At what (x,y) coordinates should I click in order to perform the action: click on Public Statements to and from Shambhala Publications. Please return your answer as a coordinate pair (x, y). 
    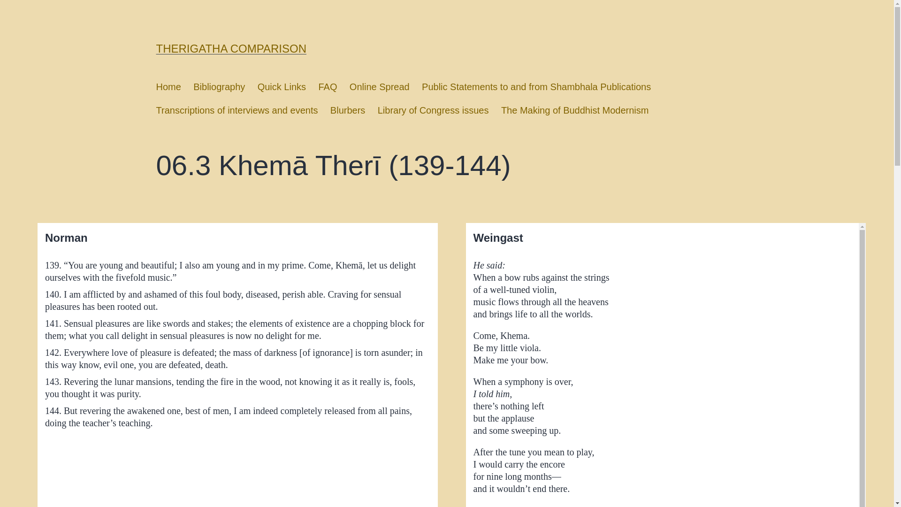
    Looking at the image, I should click on (536, 86).